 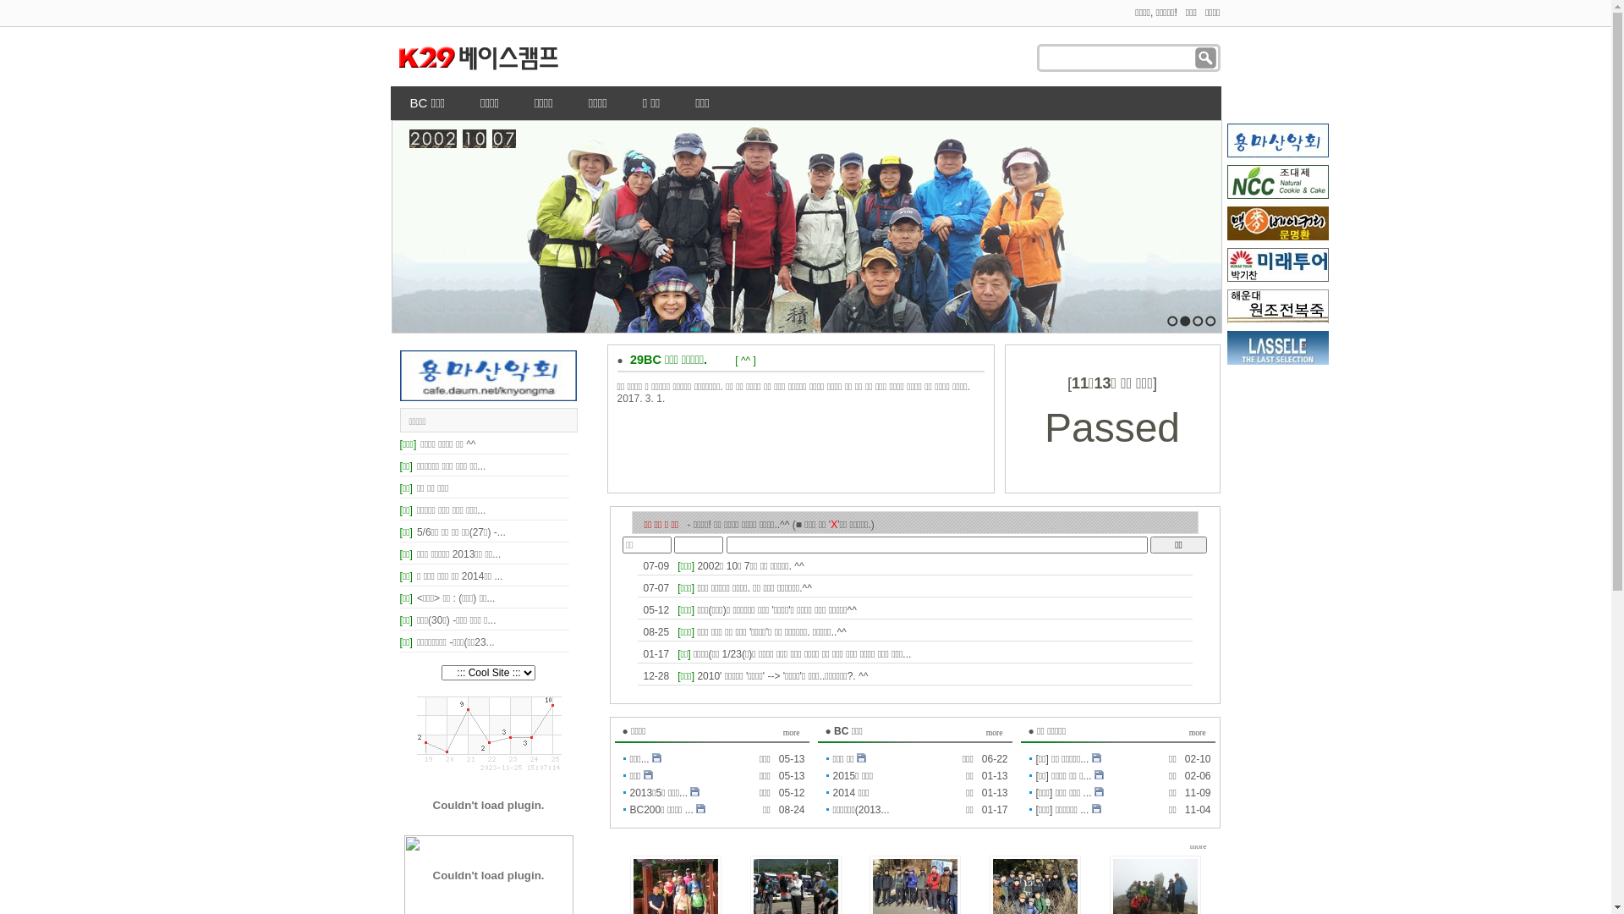 What do you see at coordinates (995, 733) in the screenshot?
I see `more` at bounding box center [995, 733].